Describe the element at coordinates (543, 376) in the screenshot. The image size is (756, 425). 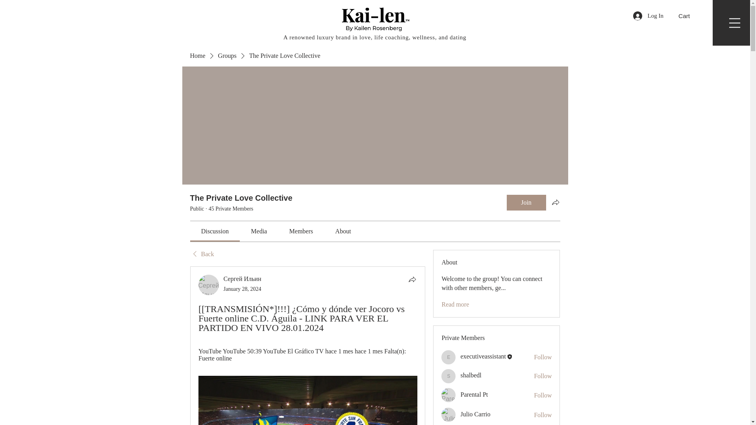
I see `Follow` at that location.